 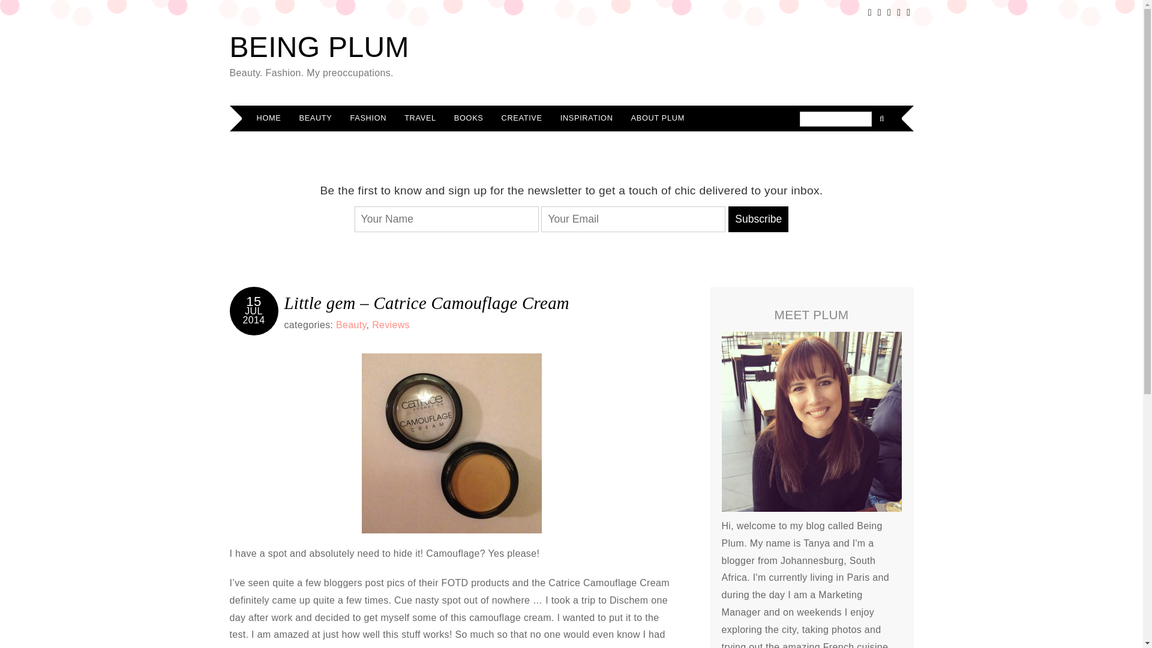 What do you see at coordinates (587, 119) in the screenshot?
I see `INSPIRATION` at bounding box center [587, 119].